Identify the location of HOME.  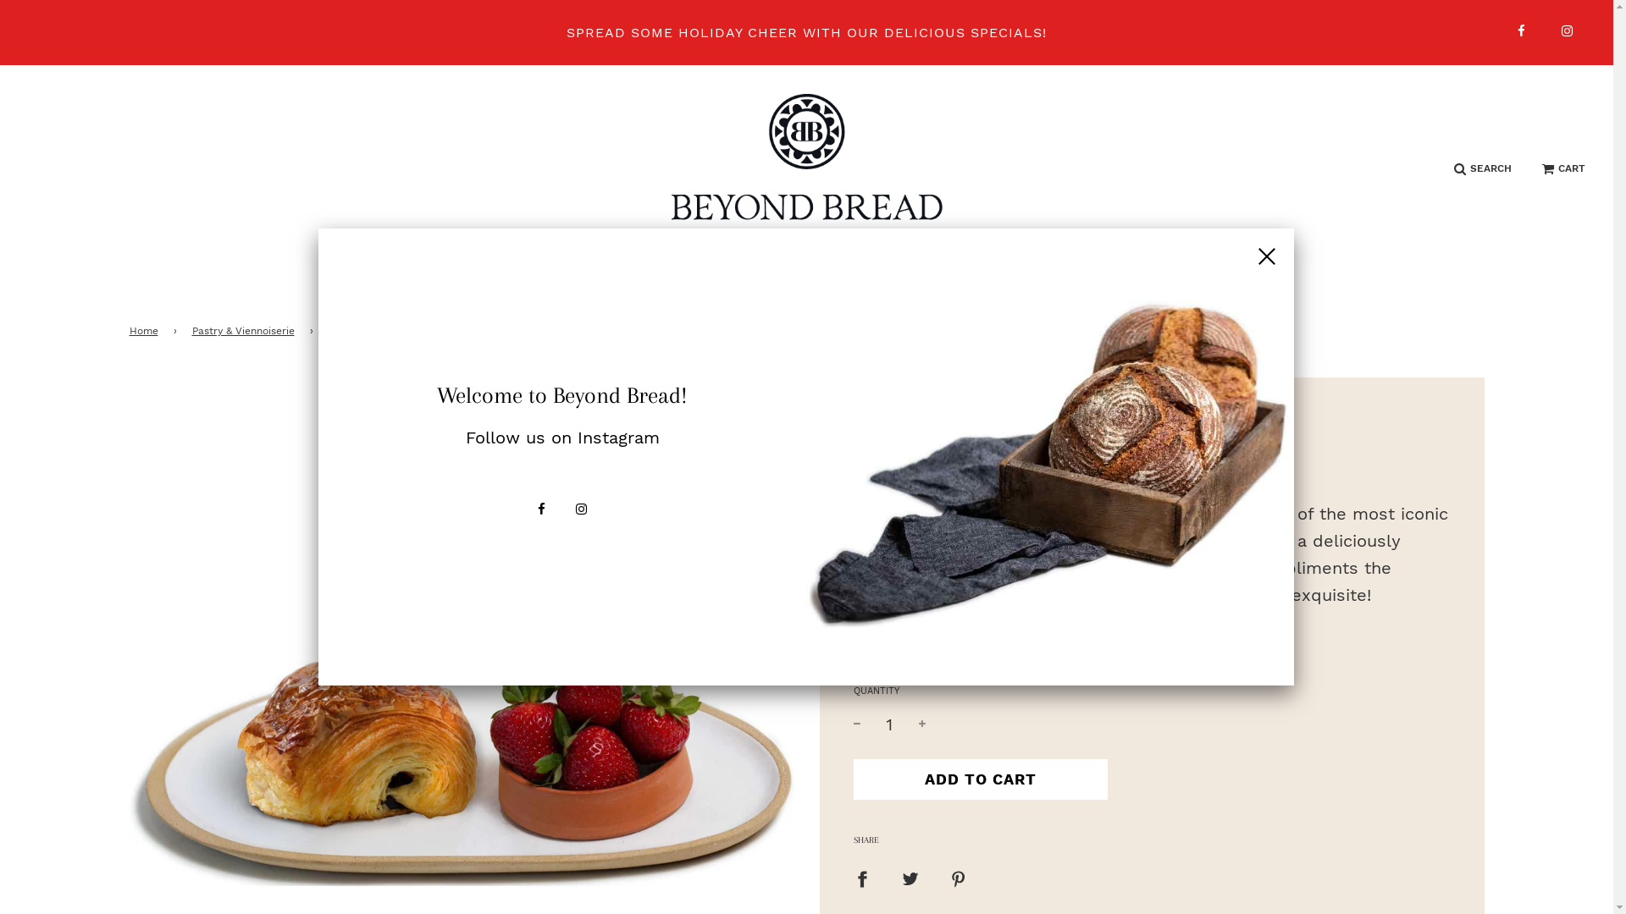
(379, 283).